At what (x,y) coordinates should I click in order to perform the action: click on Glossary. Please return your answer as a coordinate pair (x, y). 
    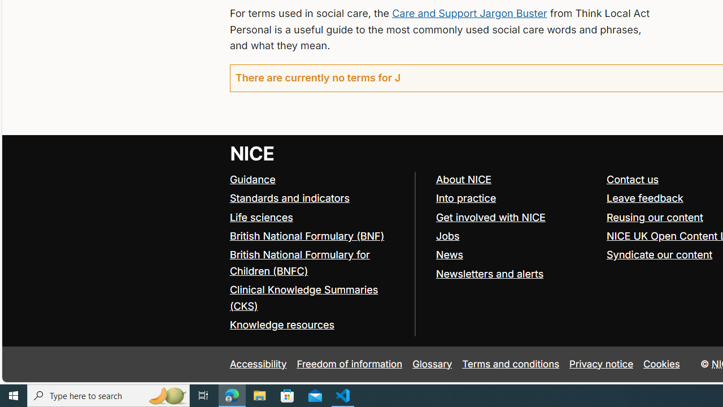
    Looking at the image, I should click on (432, 364).